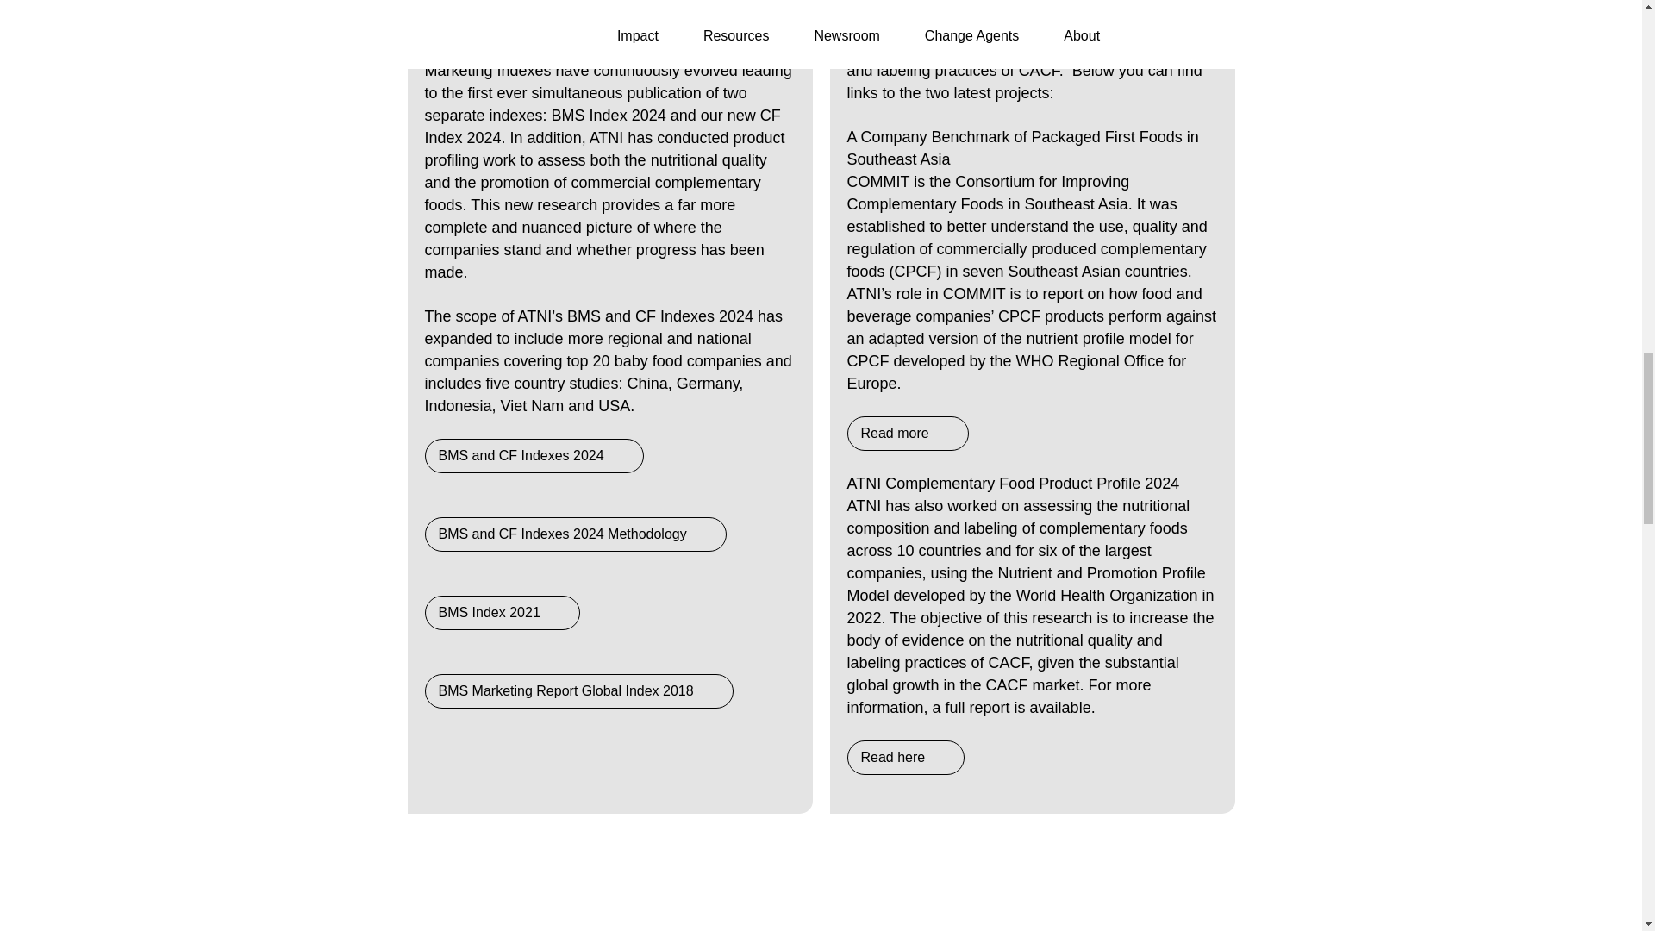  I want to click on BMS Index 2021, so click(502, 613).